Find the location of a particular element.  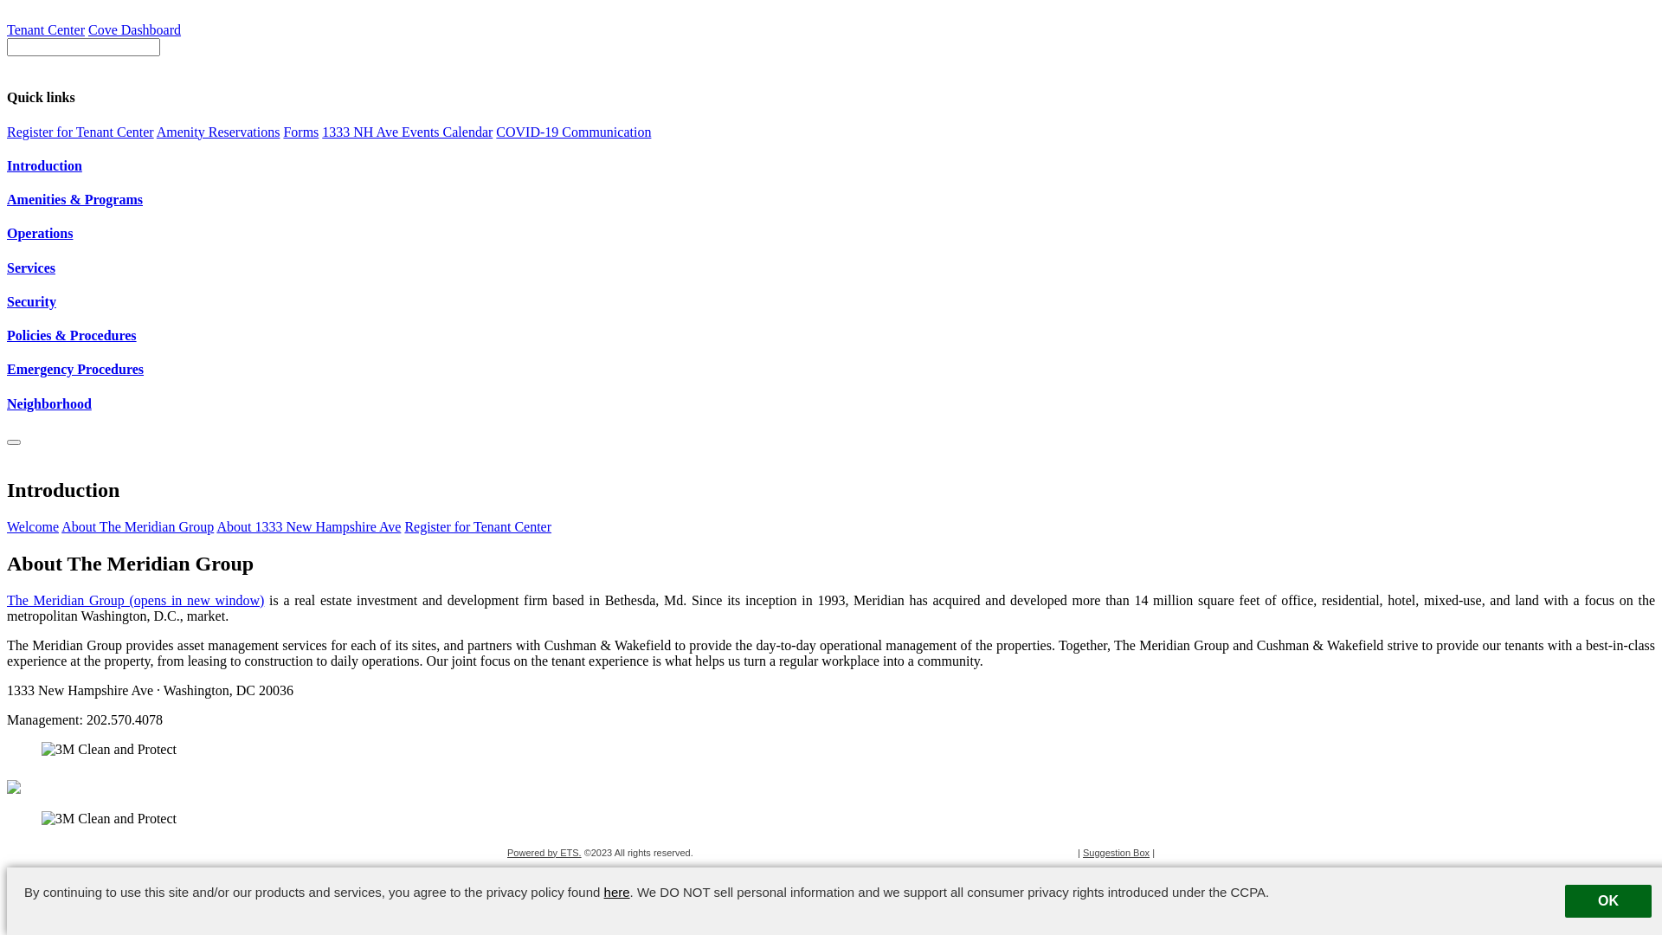

Tenant Center is located at coordinates (46, 29).